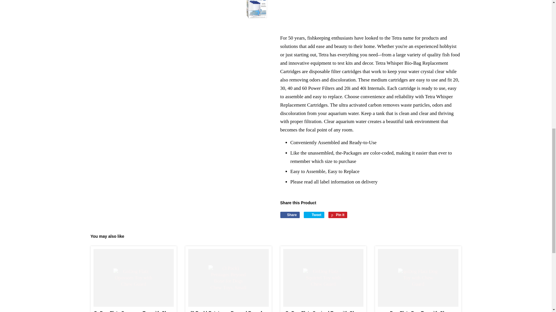 This screenshot has width=556, height=312. I want to click on Pin on Pinterest, so click(338, 215).